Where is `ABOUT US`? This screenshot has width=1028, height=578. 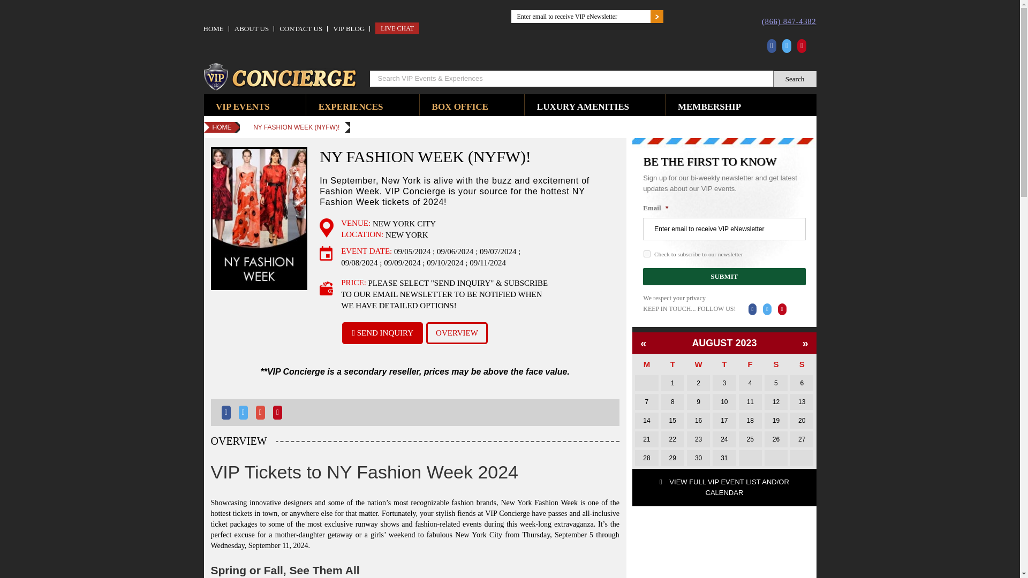
ABOUT US is located at coordinates (251, 29).